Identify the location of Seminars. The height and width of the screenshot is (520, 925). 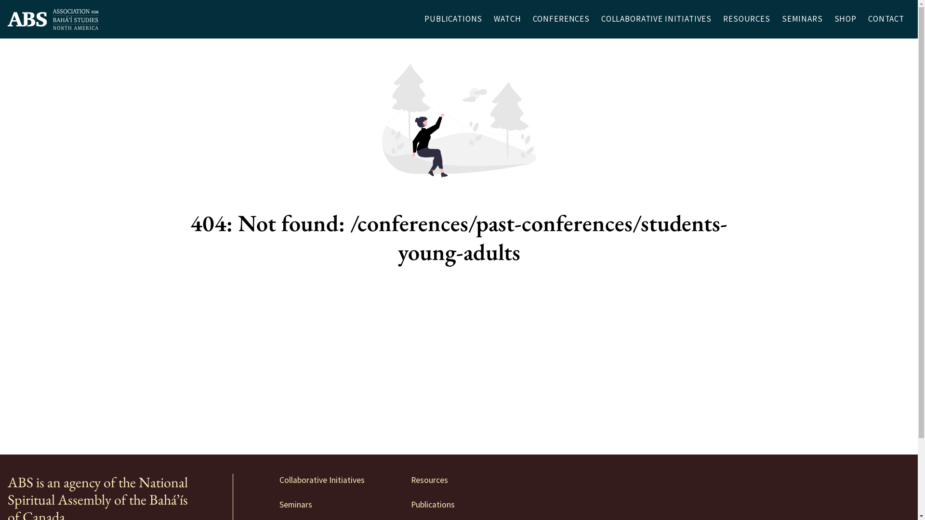
(296, 504).